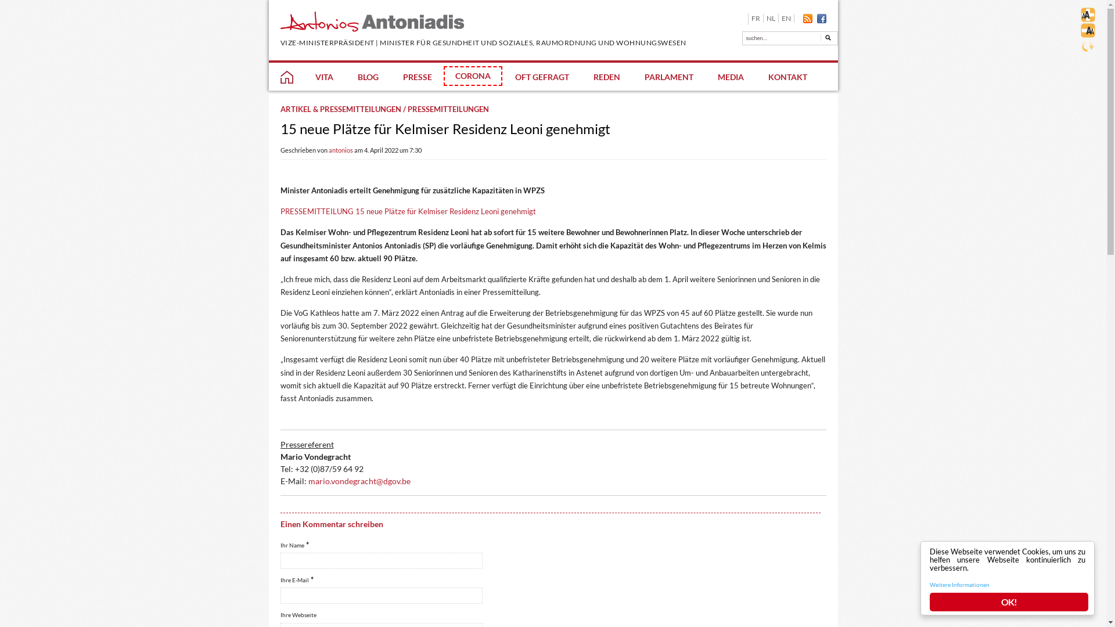  Describe the element at coordinates (541, 75) in the screenshot. I see `OFT GEFRAGT` at that location.